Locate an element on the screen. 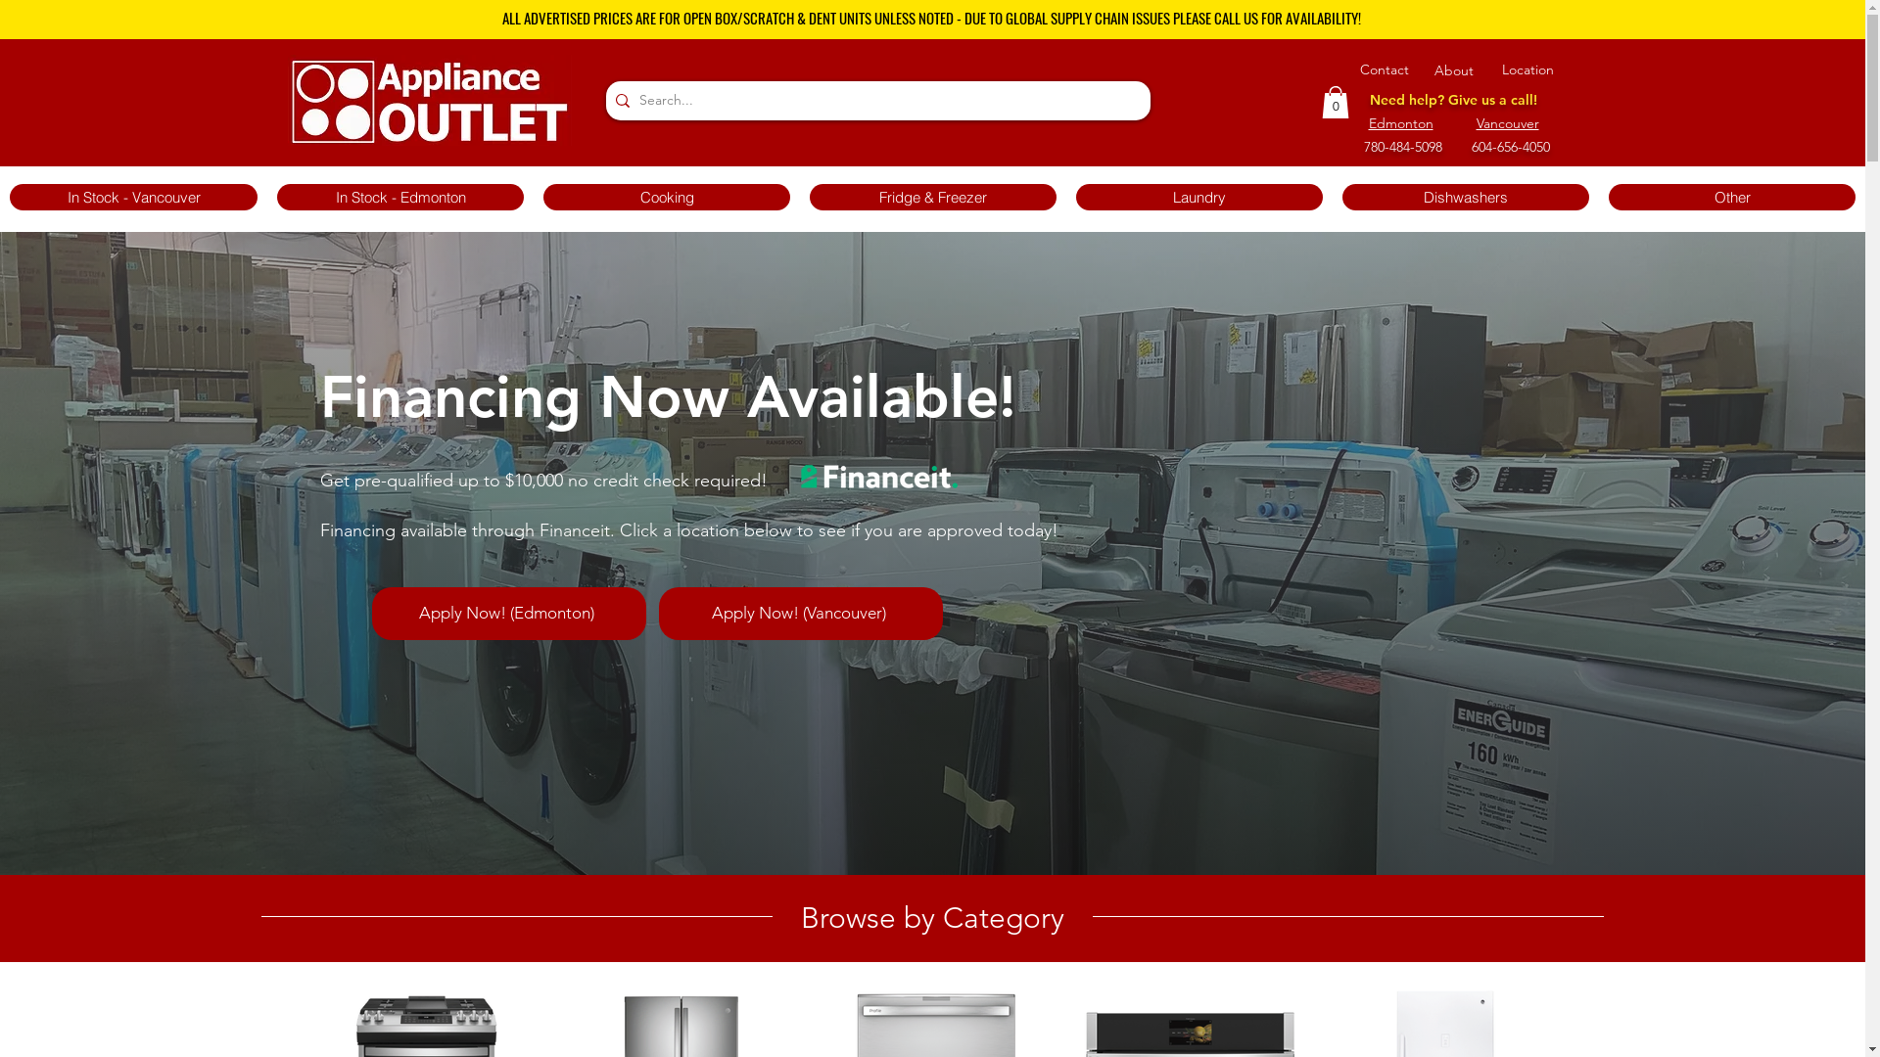 The width and height of the screenshot is (1880, 1057). Cooking is located at coordinates (667, 198).